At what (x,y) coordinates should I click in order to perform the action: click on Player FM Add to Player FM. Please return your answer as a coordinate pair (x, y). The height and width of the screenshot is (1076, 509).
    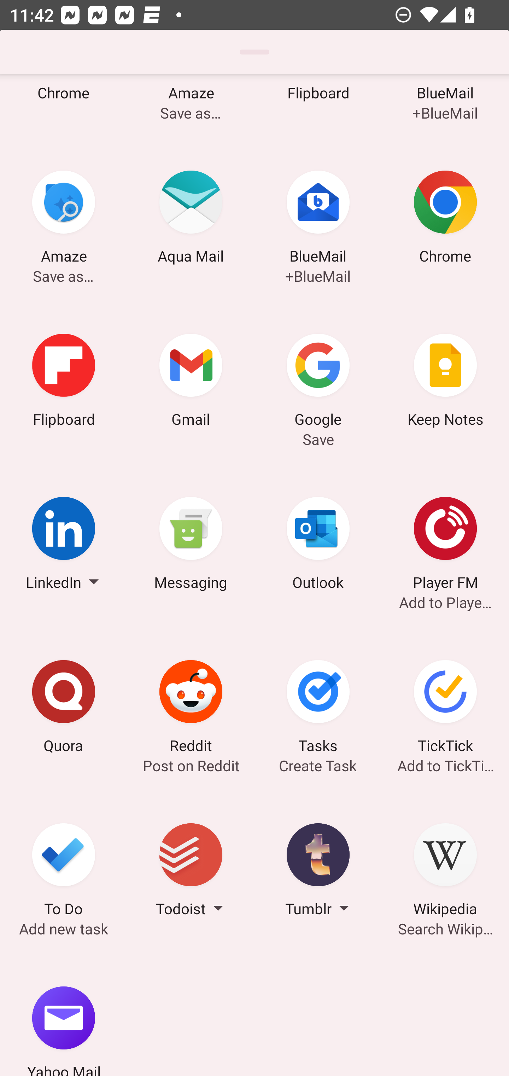
    Looking at the image, I should click on (445, 545).